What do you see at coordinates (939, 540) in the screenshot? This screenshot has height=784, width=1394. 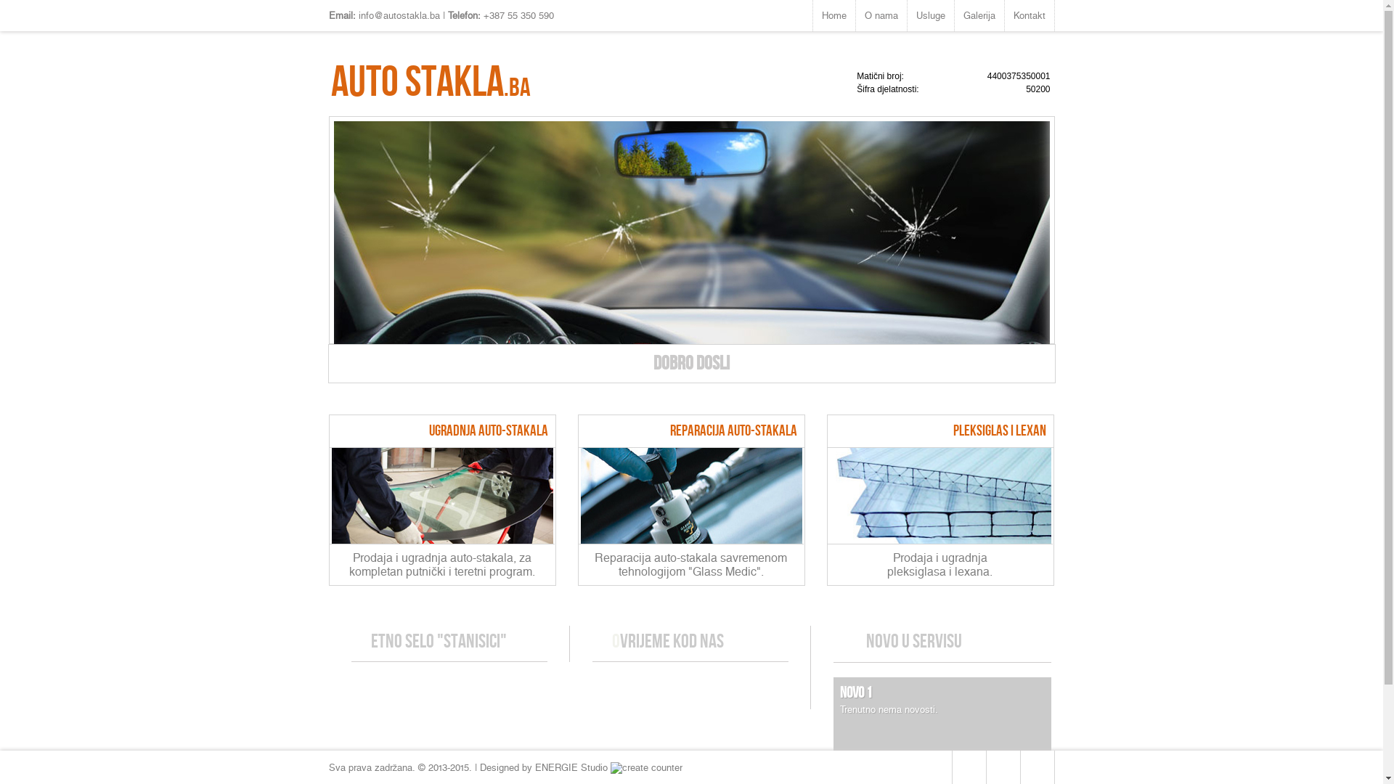 I see `Pleksiglas i leksan` at bounding box center [939, 540].